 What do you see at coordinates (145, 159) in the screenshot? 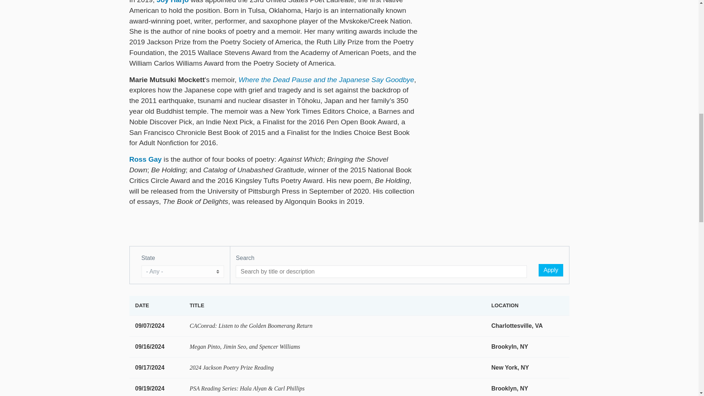
I see `Ross Gay` at bounding box center [145, 159].